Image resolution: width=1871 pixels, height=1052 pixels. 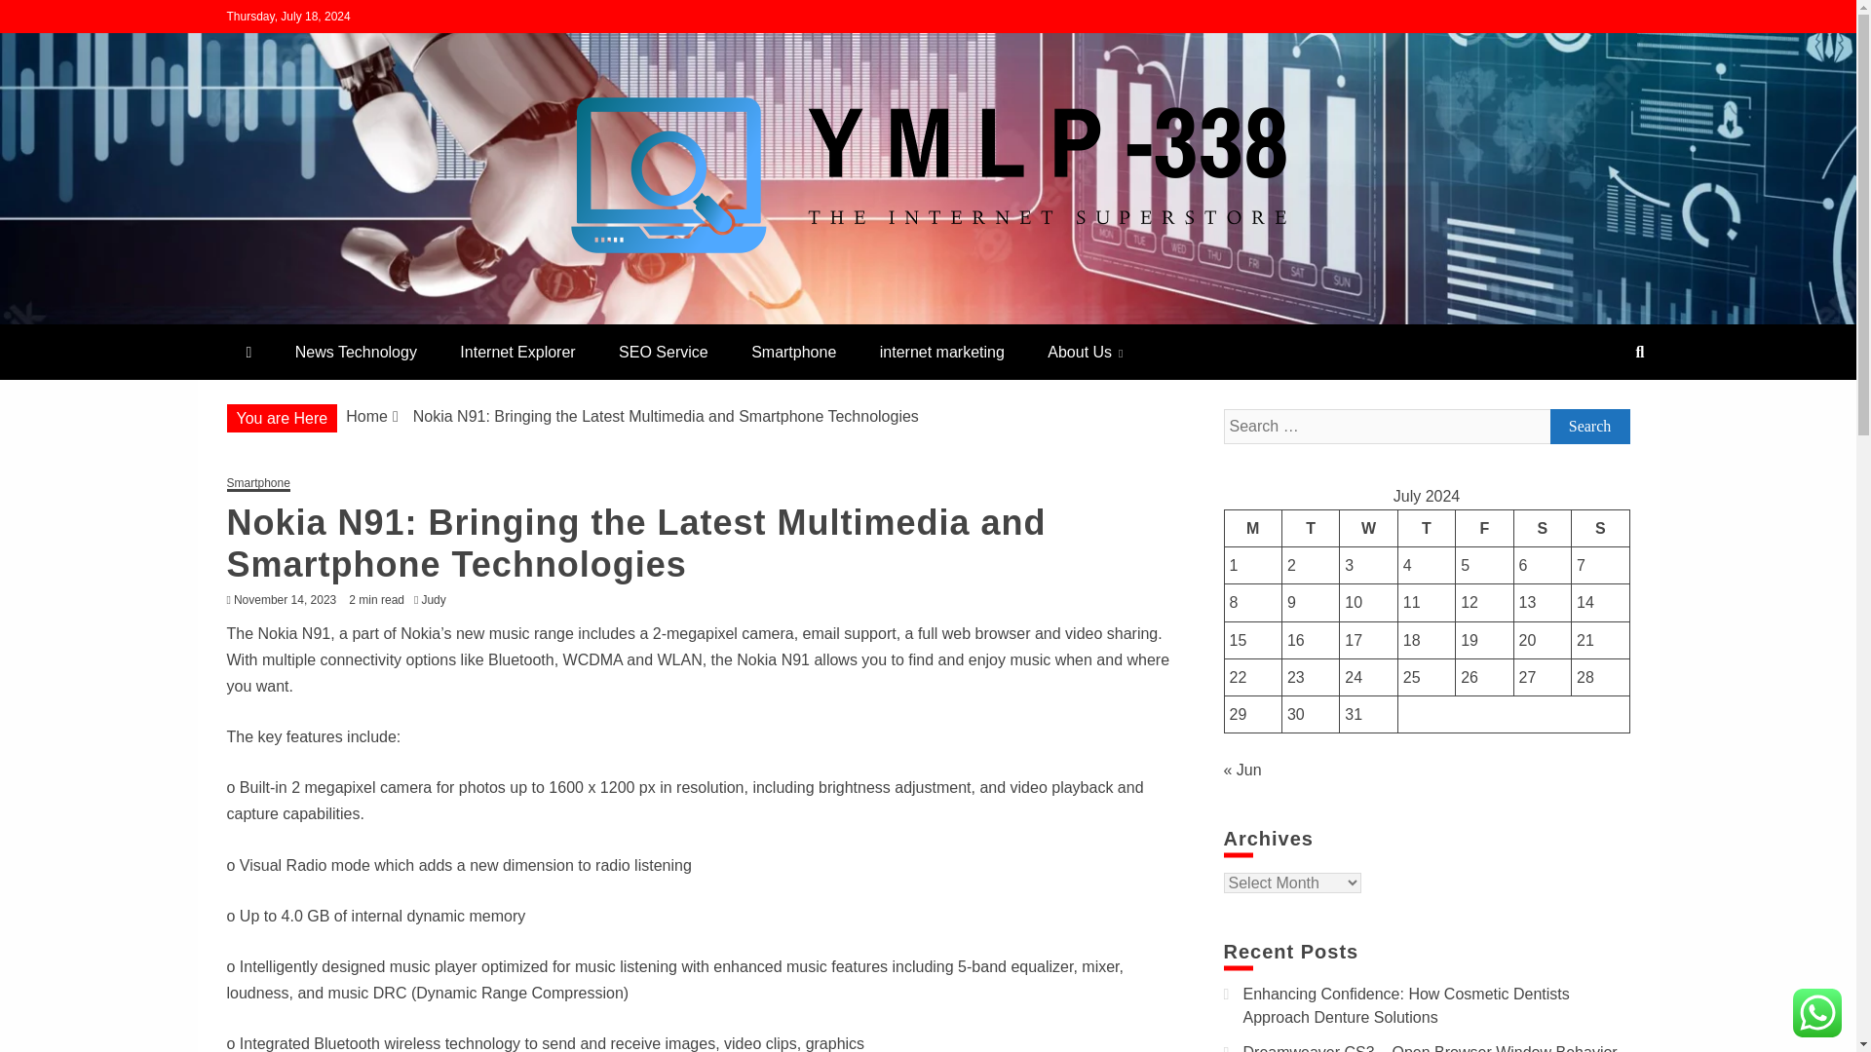 What do you see at coordinates (438, 600) in the screenshot?
I see `Judy` at bounding box center [438, 600].